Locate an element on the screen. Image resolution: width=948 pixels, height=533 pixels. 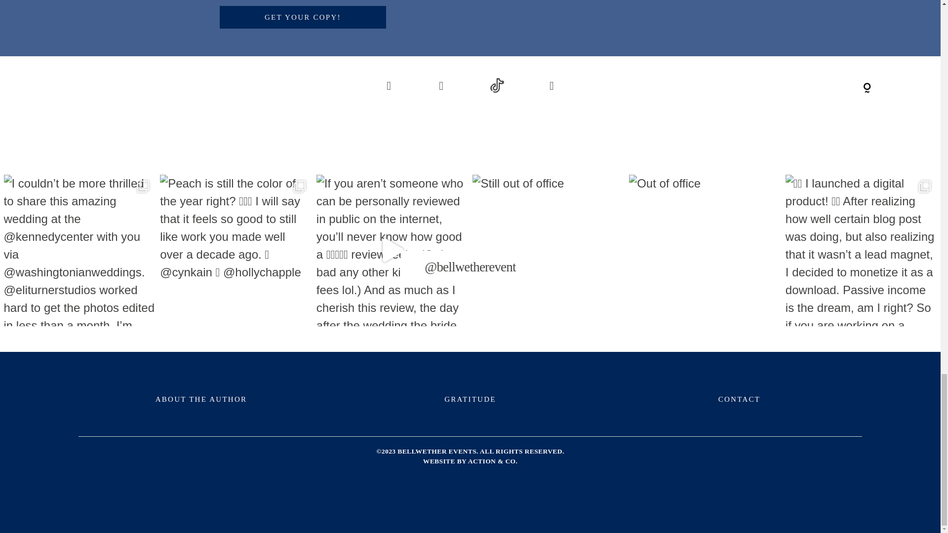
GRATITUDE is located at coordinates (470, 399).